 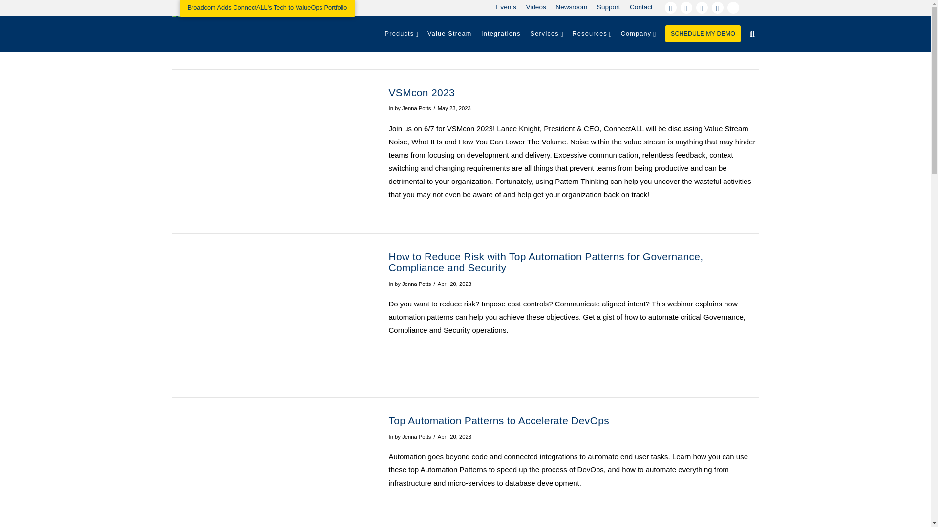 I want to click on SCHEDULE MY DEMO, so click(x=703, y=34).